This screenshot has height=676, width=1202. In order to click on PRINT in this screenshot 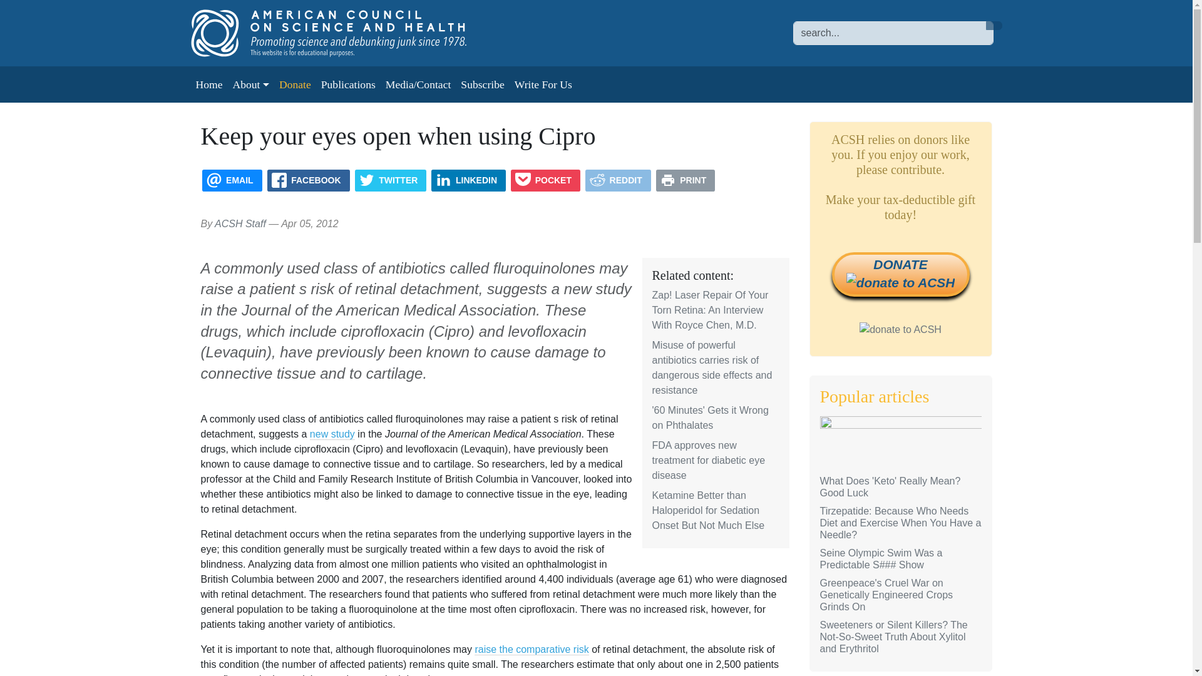, I will do `click(686, 180)`.